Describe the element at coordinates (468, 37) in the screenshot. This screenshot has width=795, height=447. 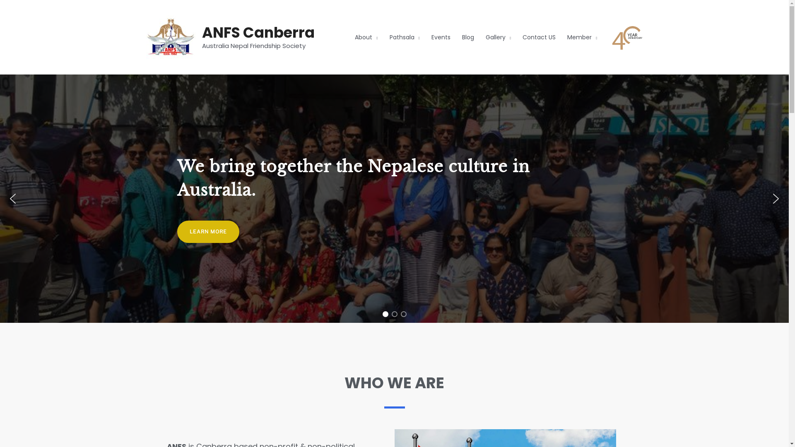
I see `Blog` at that location.